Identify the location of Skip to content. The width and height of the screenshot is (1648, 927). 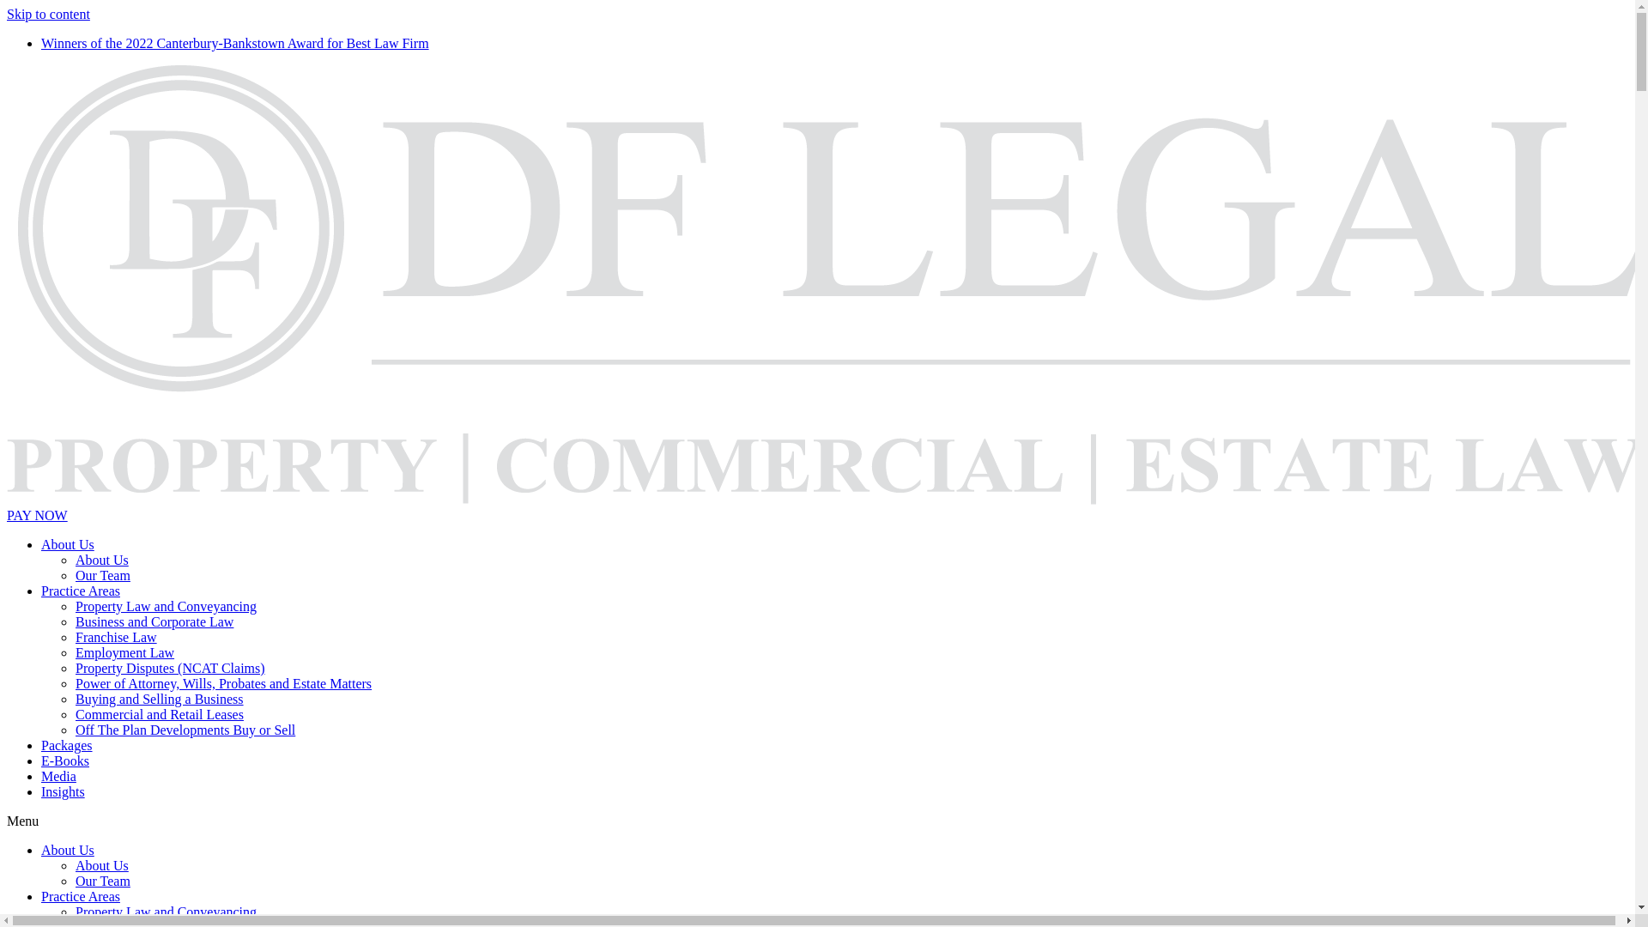
(48, 14).